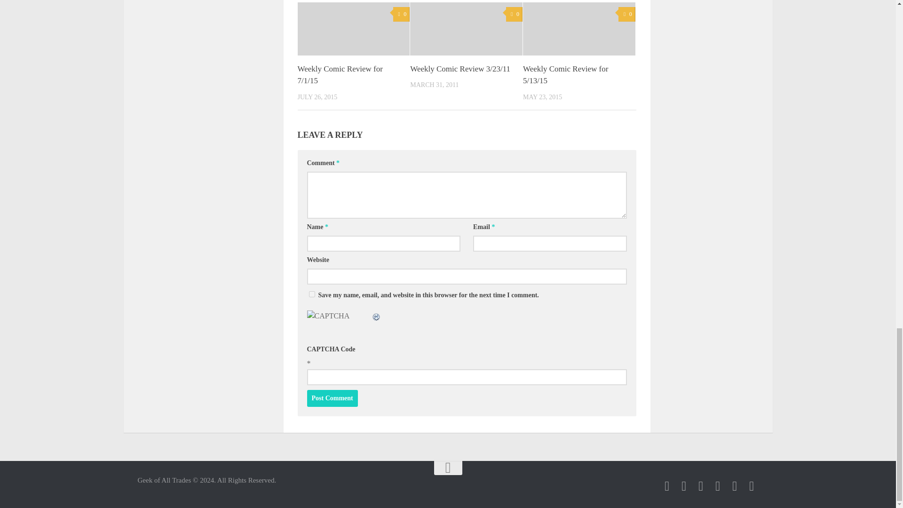  I want to click on Refresh, so click(376, 316).